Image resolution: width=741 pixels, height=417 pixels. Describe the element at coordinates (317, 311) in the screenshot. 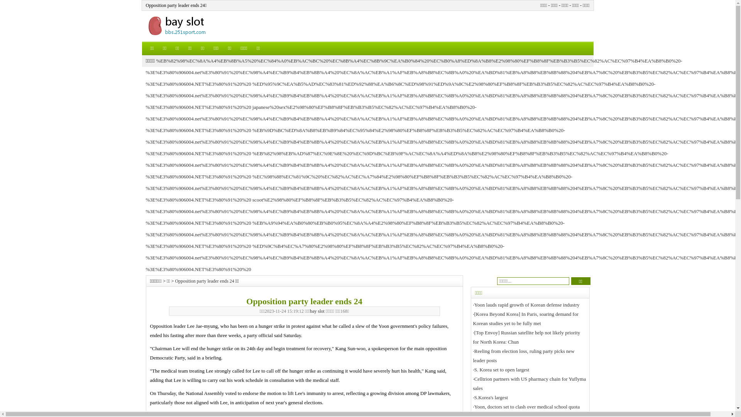

I see `bay slot` at that location.